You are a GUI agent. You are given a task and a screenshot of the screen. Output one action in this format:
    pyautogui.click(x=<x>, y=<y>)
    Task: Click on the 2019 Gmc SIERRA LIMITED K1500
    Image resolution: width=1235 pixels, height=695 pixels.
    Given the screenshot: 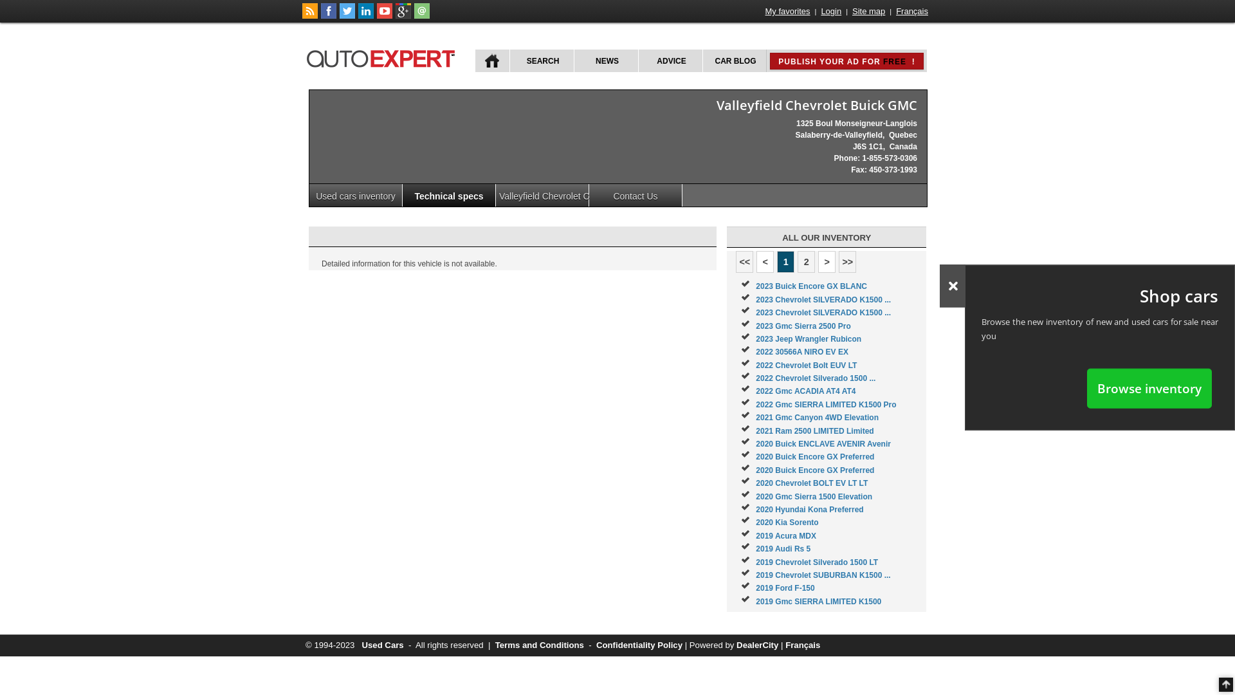 What is the action you would take?
    pyautogui.click(x=818, y=602)
    